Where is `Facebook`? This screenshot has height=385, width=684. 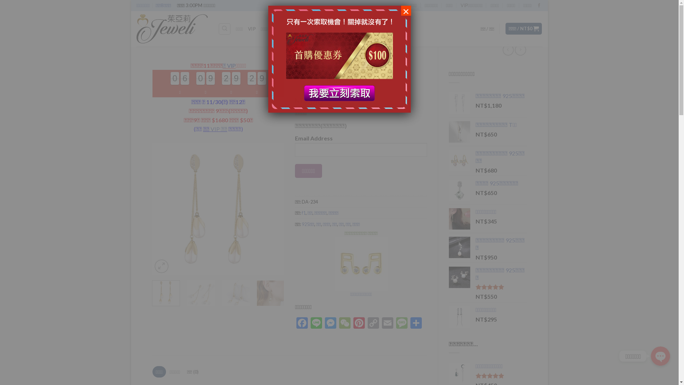
Facebook is located at coordinates (302, 324).